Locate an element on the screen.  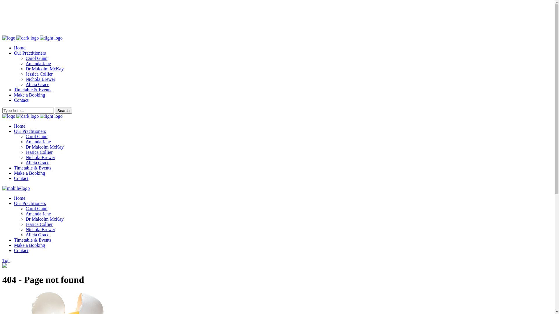
Home is located at coordinates (20, 48).